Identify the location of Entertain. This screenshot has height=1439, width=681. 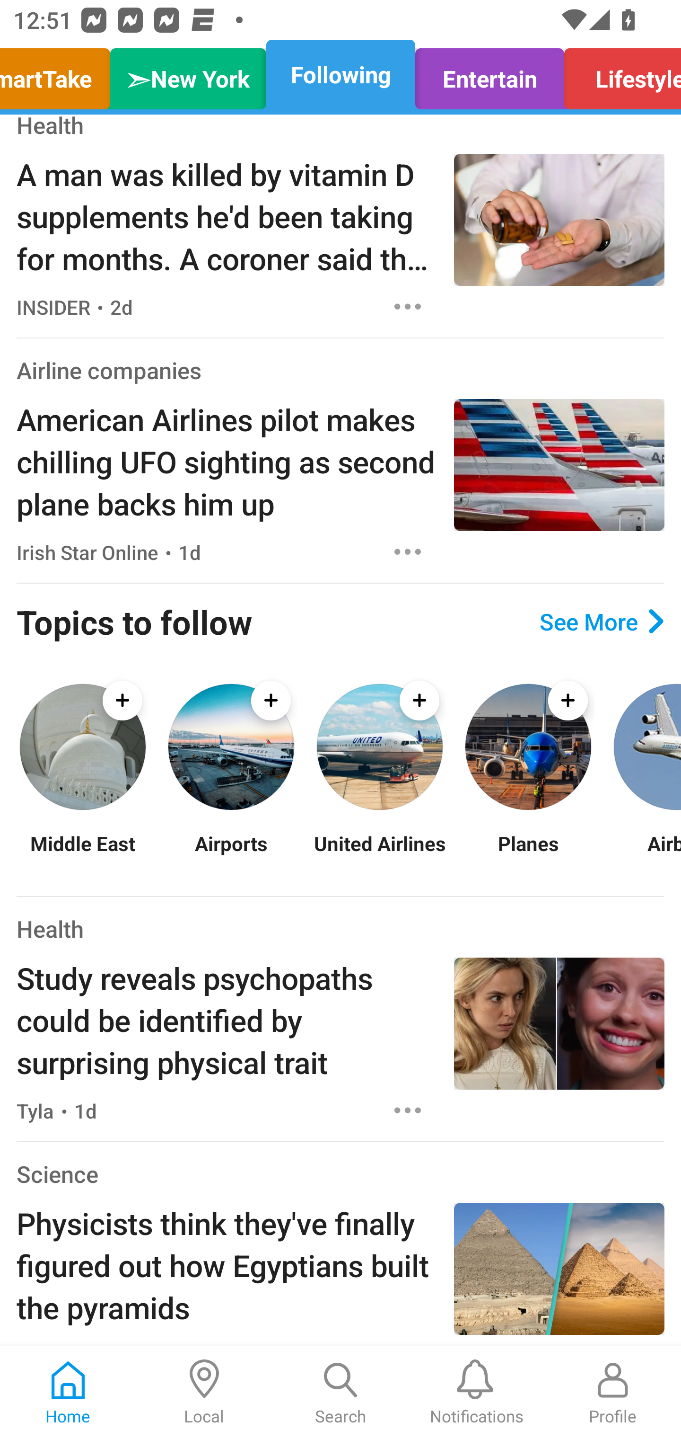
(489, 75).